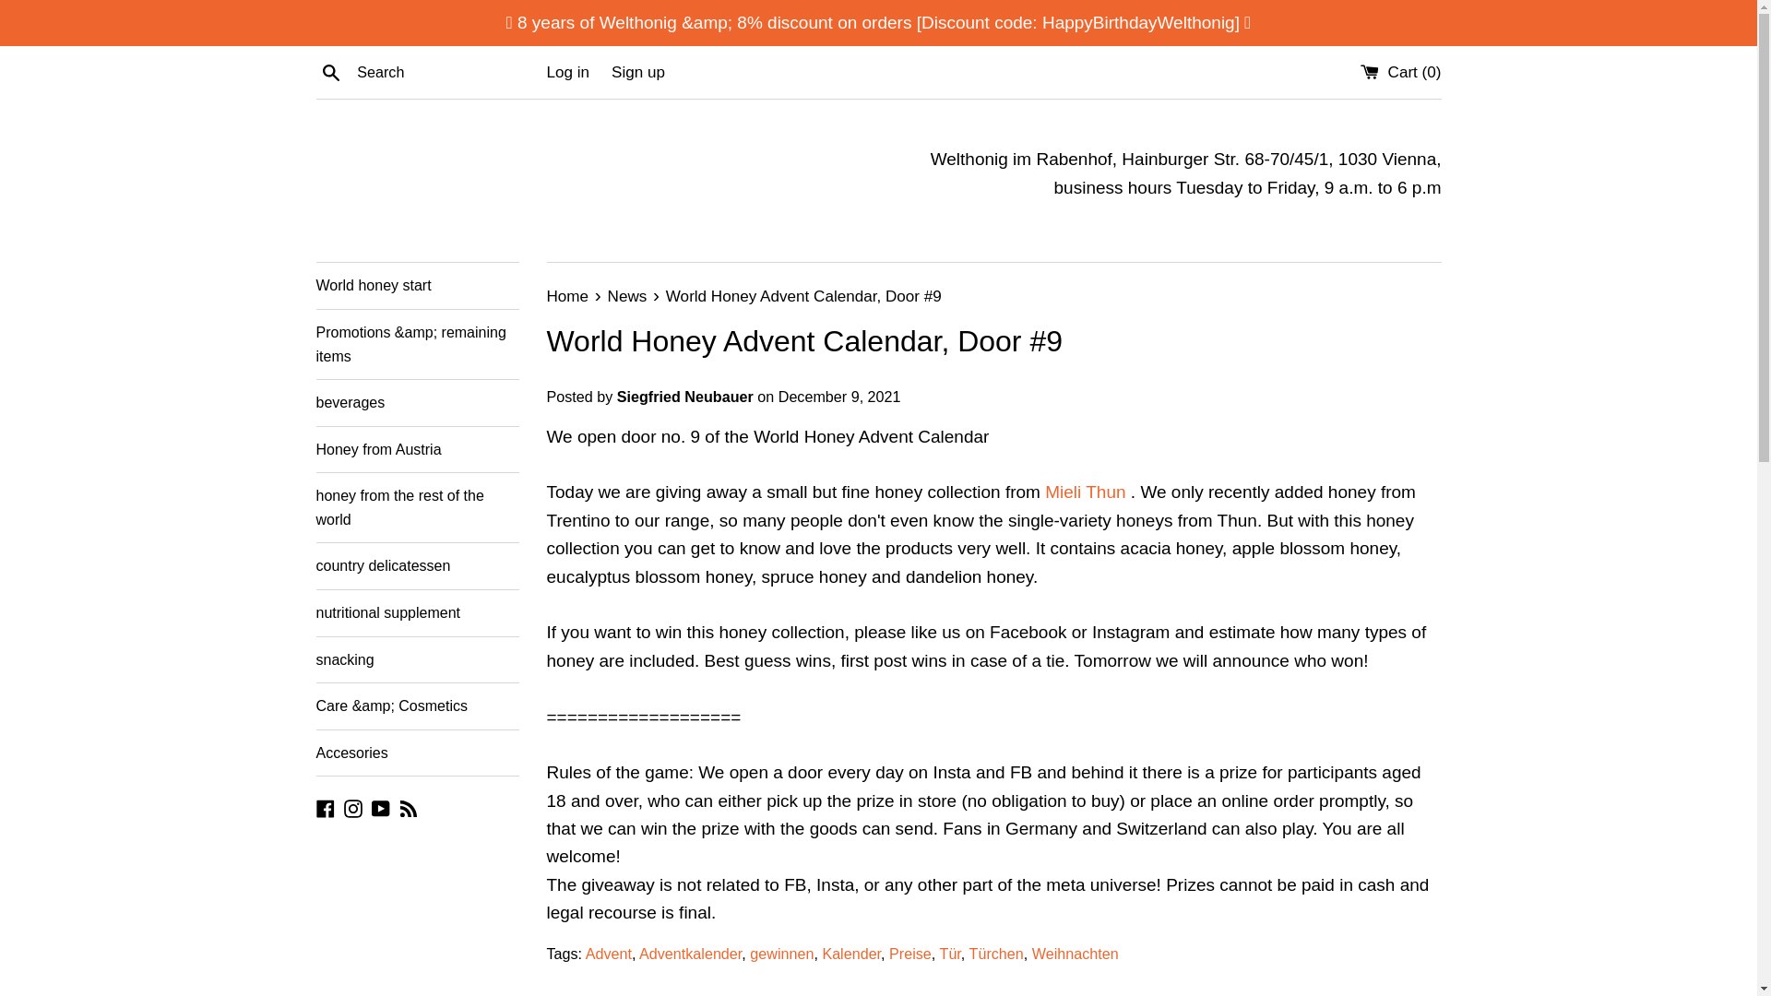 This screenshot has height=996, width=1771. I want to click on Blog, so click(409, 807).